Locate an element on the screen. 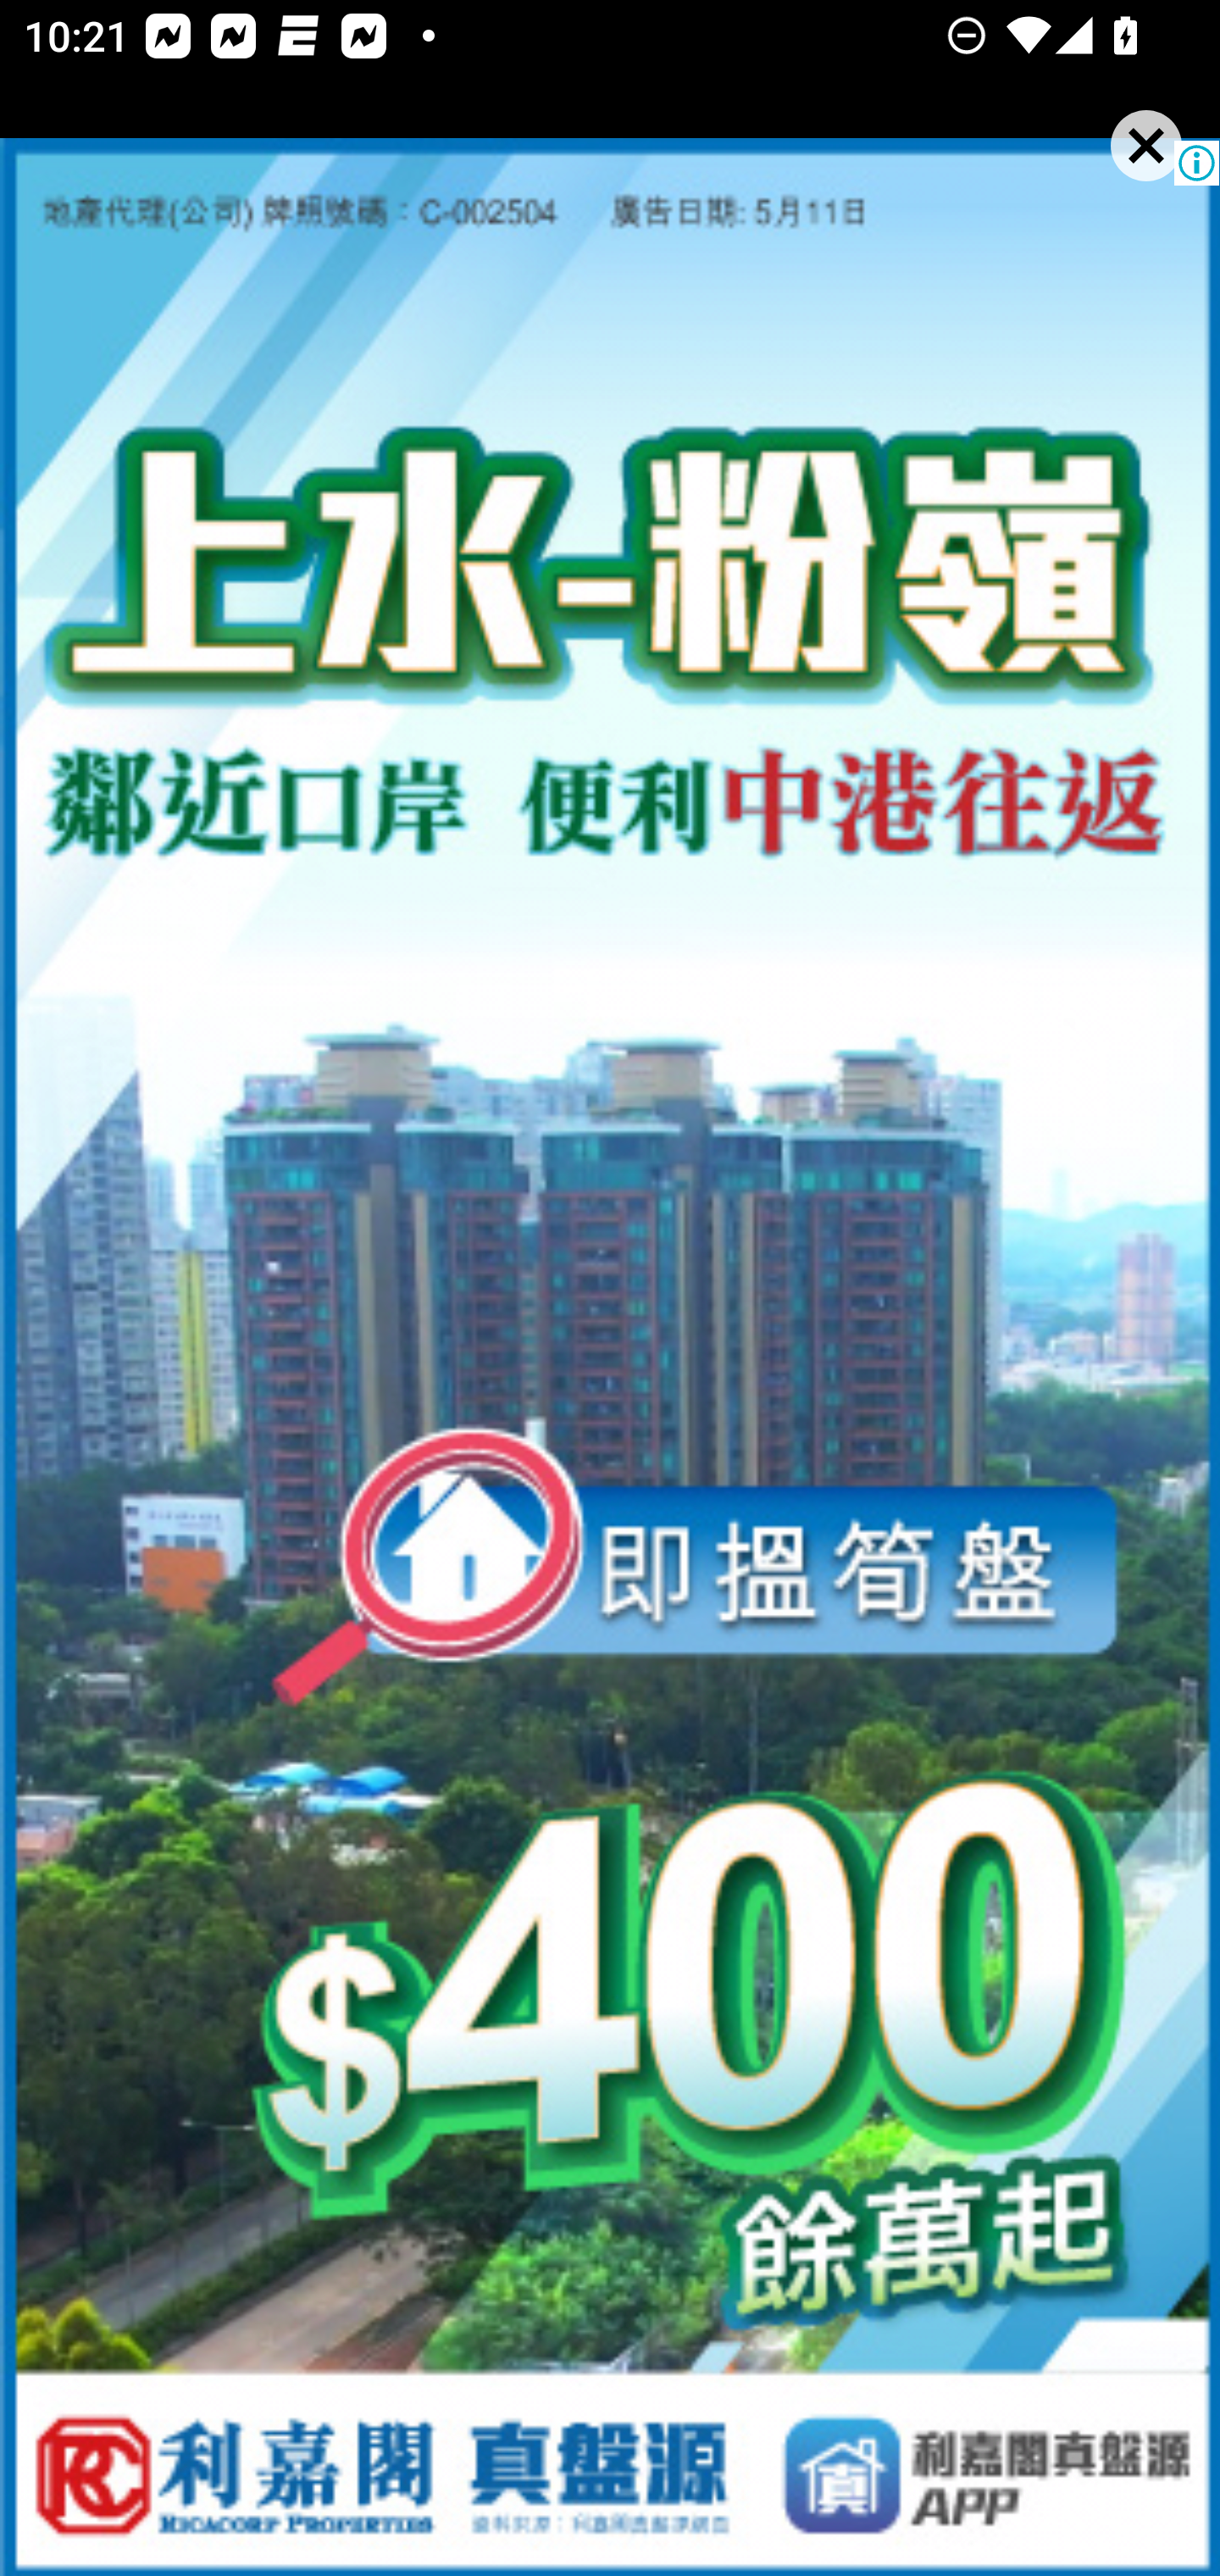 This screenshot has width=1220, height=2576. Interstitial close button is located at coordinates (1117, 175).